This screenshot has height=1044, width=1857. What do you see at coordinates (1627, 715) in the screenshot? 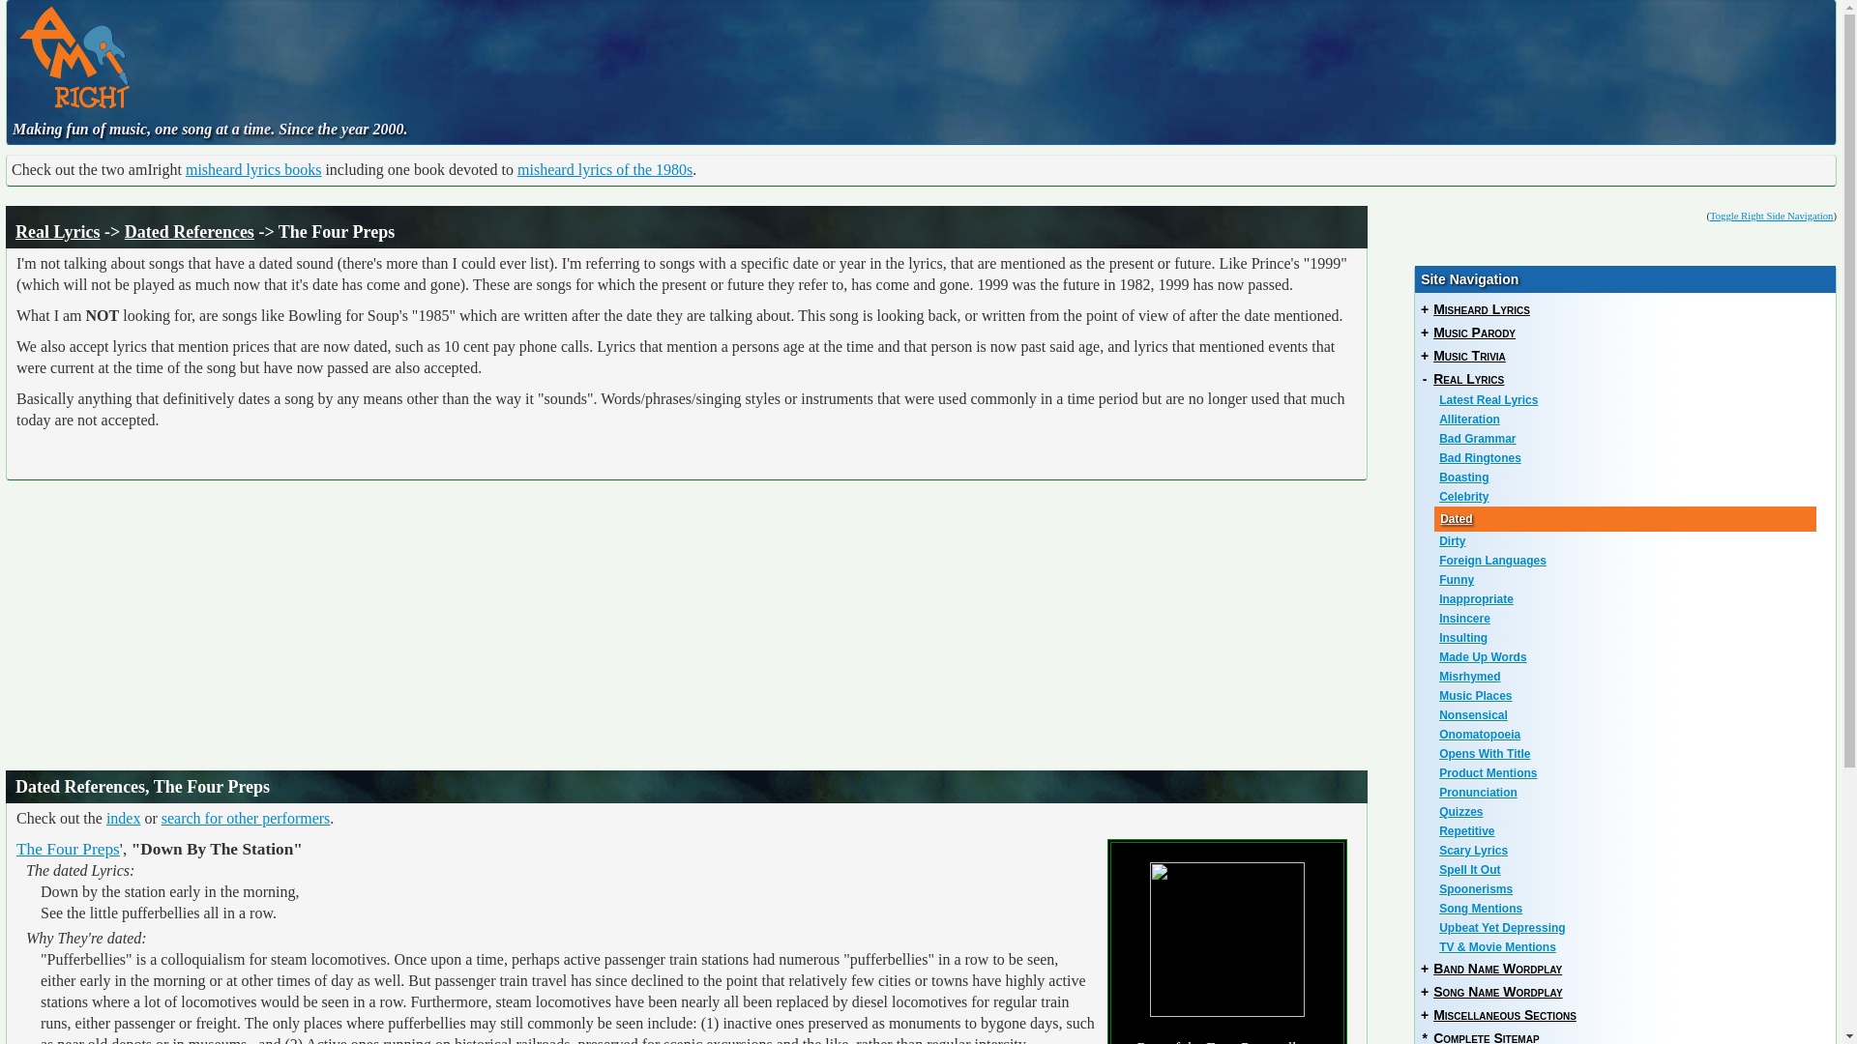
I see `Nonsensical` at bounding box center [1627, 715].